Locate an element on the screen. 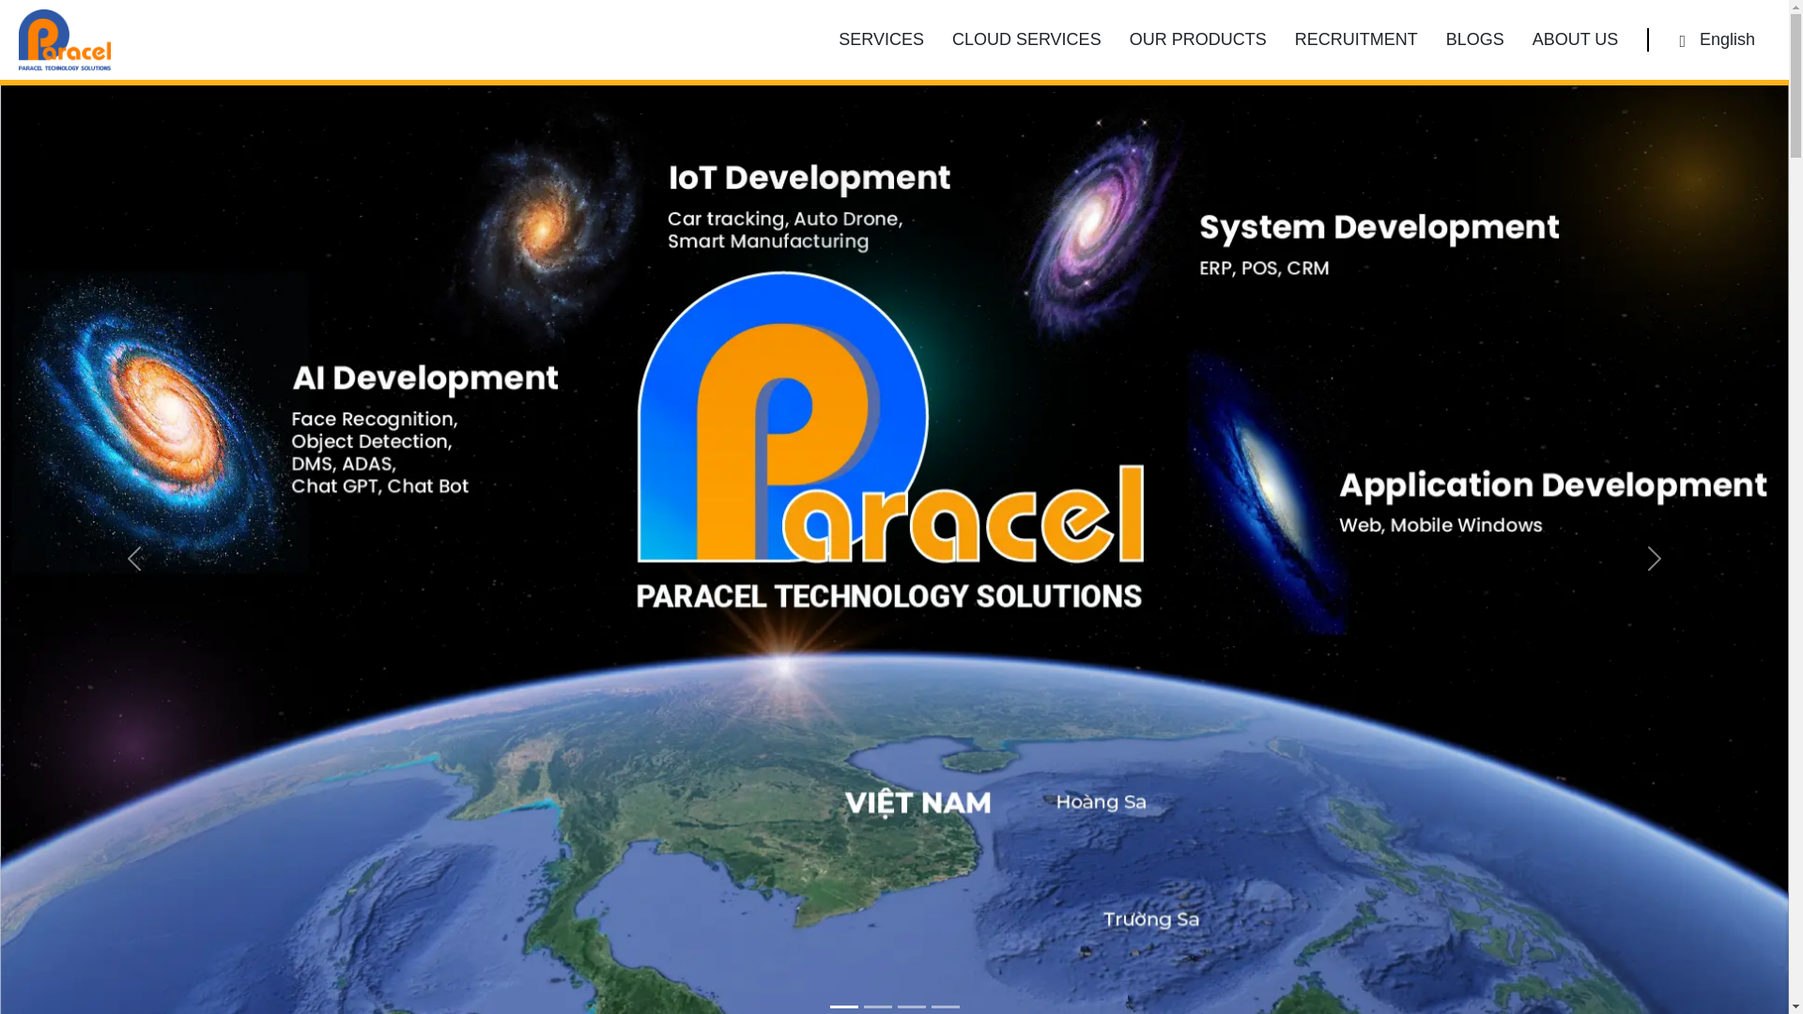  BLOGS is located at coordinates (1474, 39).